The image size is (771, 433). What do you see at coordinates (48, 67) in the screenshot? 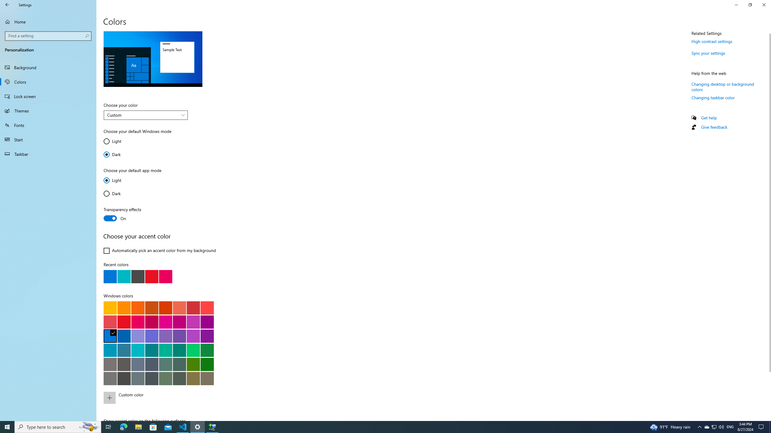
I see `Background` at bounding box center [48, 67].